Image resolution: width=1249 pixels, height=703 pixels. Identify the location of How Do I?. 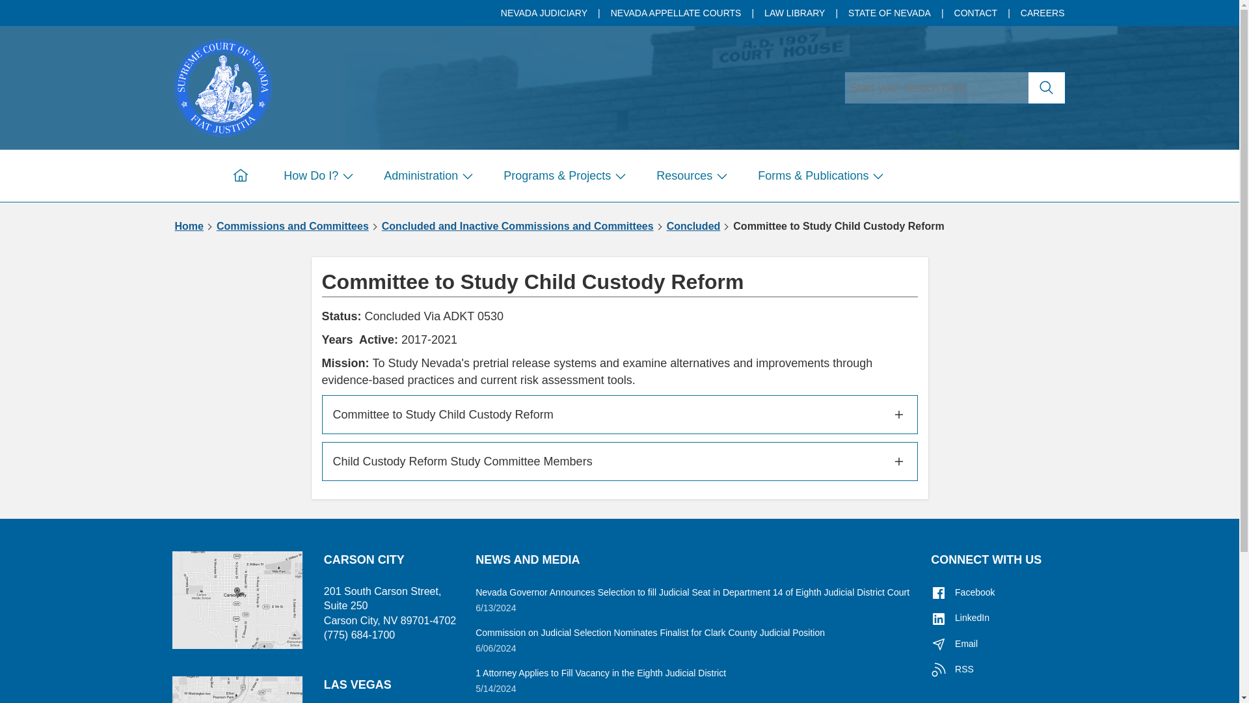
(316, 176).